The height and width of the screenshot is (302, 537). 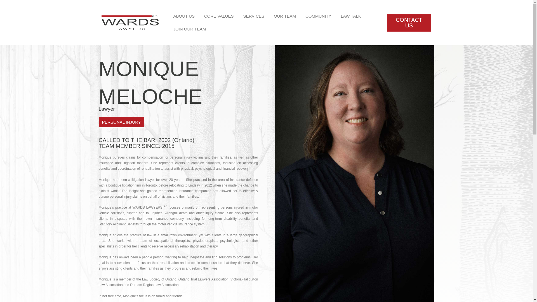 What do you see at coordinates (285, 16) in the screenshot?
I see `OUR TEAM` at bounding box center [285, 16].